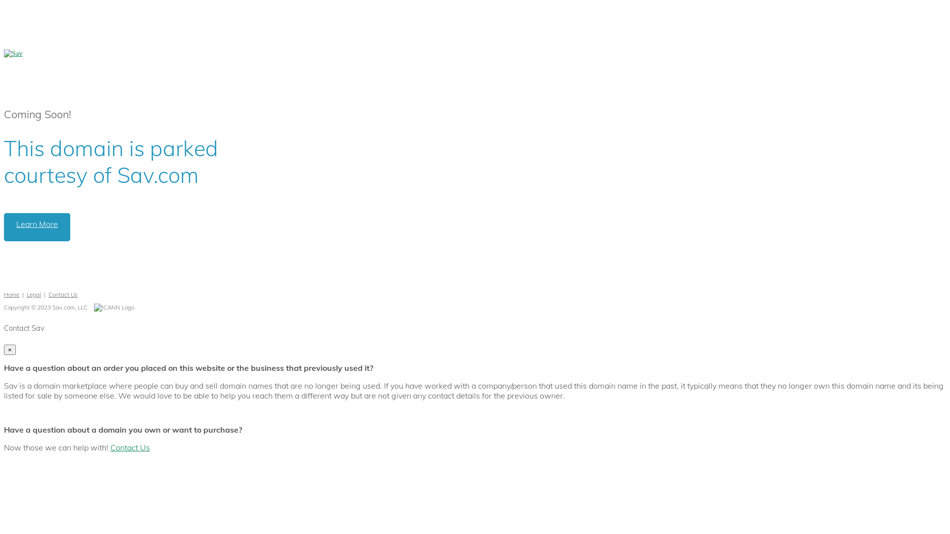  What do you see at coordinates (34, 295) in the screenshot?
I see `Legal` at bounding box center [34, 295].